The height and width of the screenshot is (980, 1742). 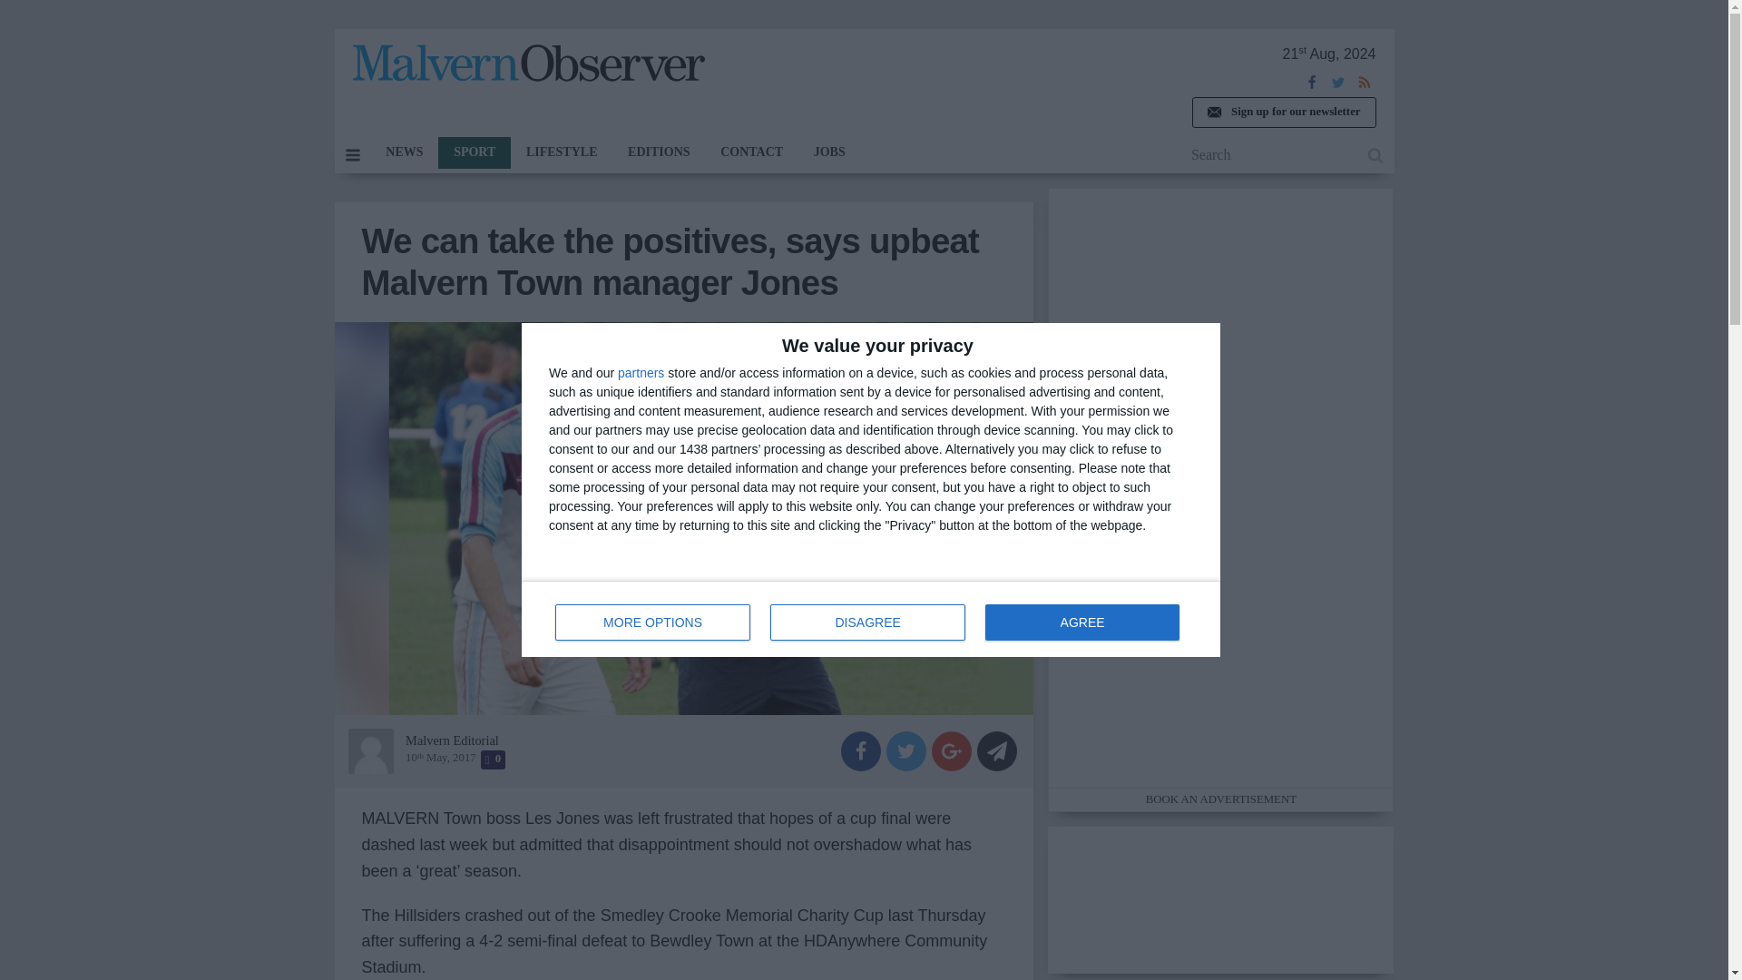 I want to click on LIFESTYLE, so click(x=1081, y=622).